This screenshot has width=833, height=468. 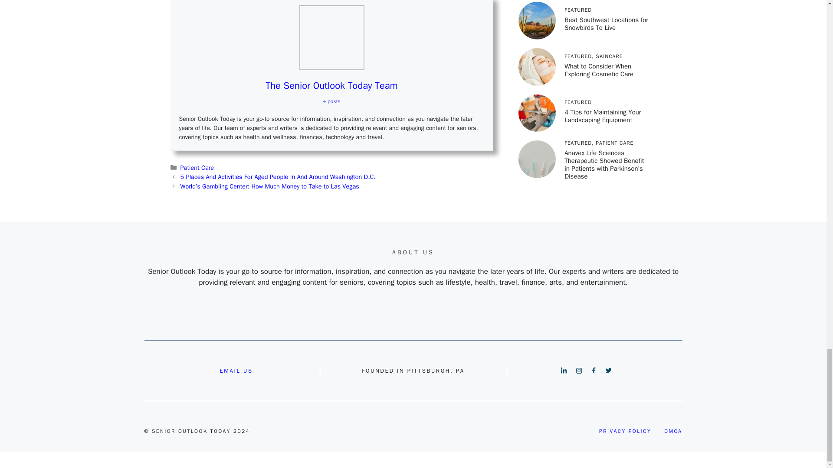 What do you see at coordinates (197, 168) in the screenshot?
I see `Patient Care` at bounding box center [197, 168].